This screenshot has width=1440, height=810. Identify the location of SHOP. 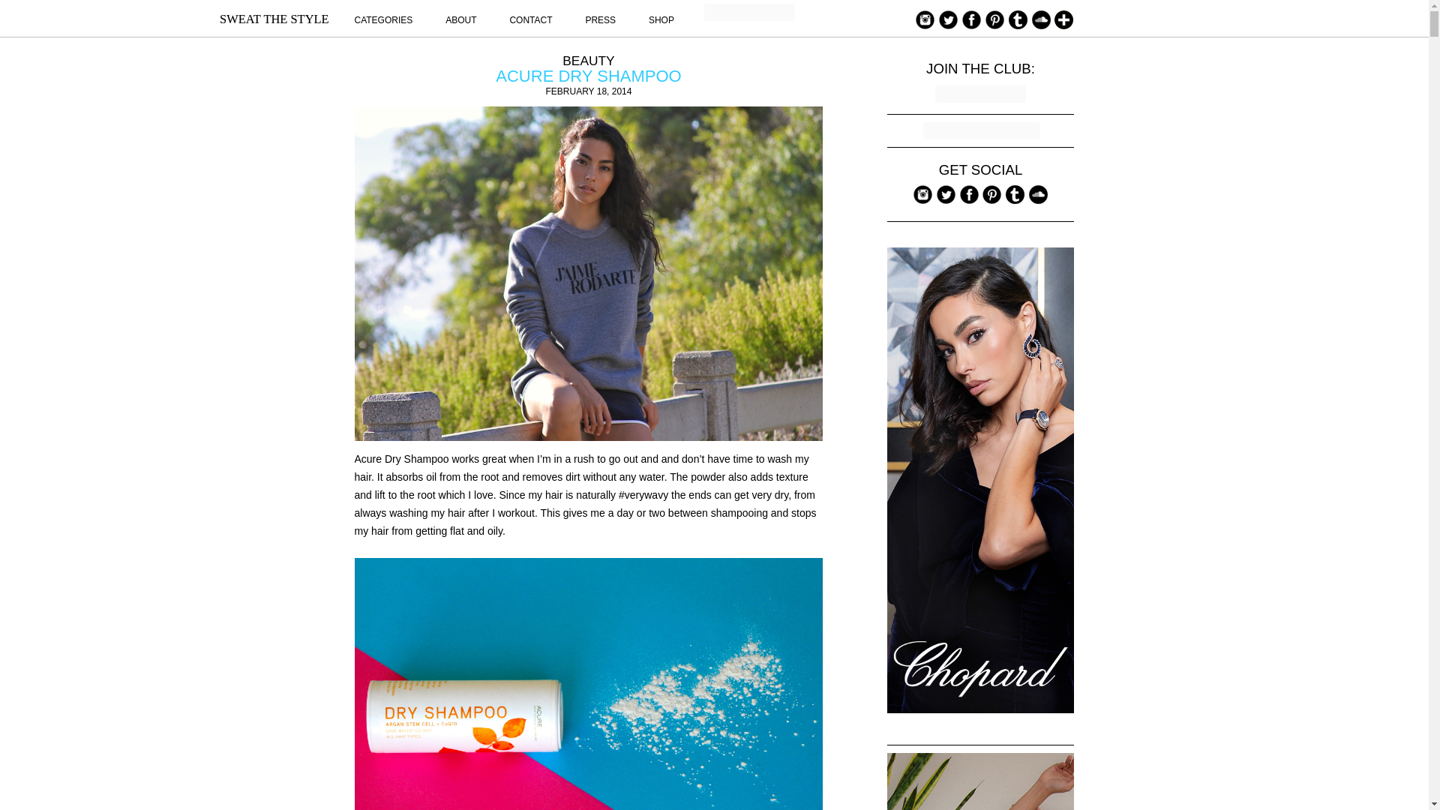
(661, 19).